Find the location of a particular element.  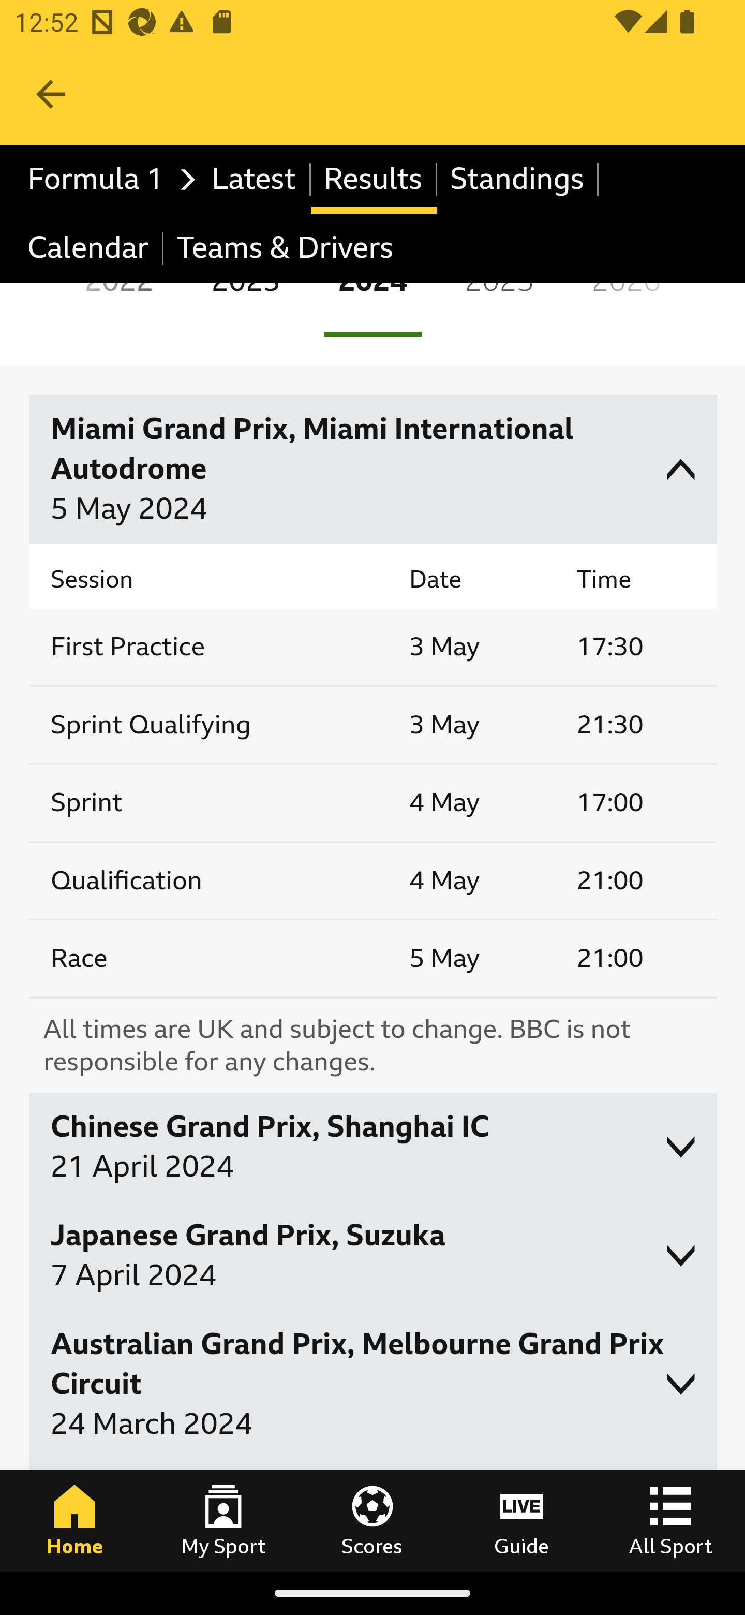

Scores is located at coordinates (373, 1520).